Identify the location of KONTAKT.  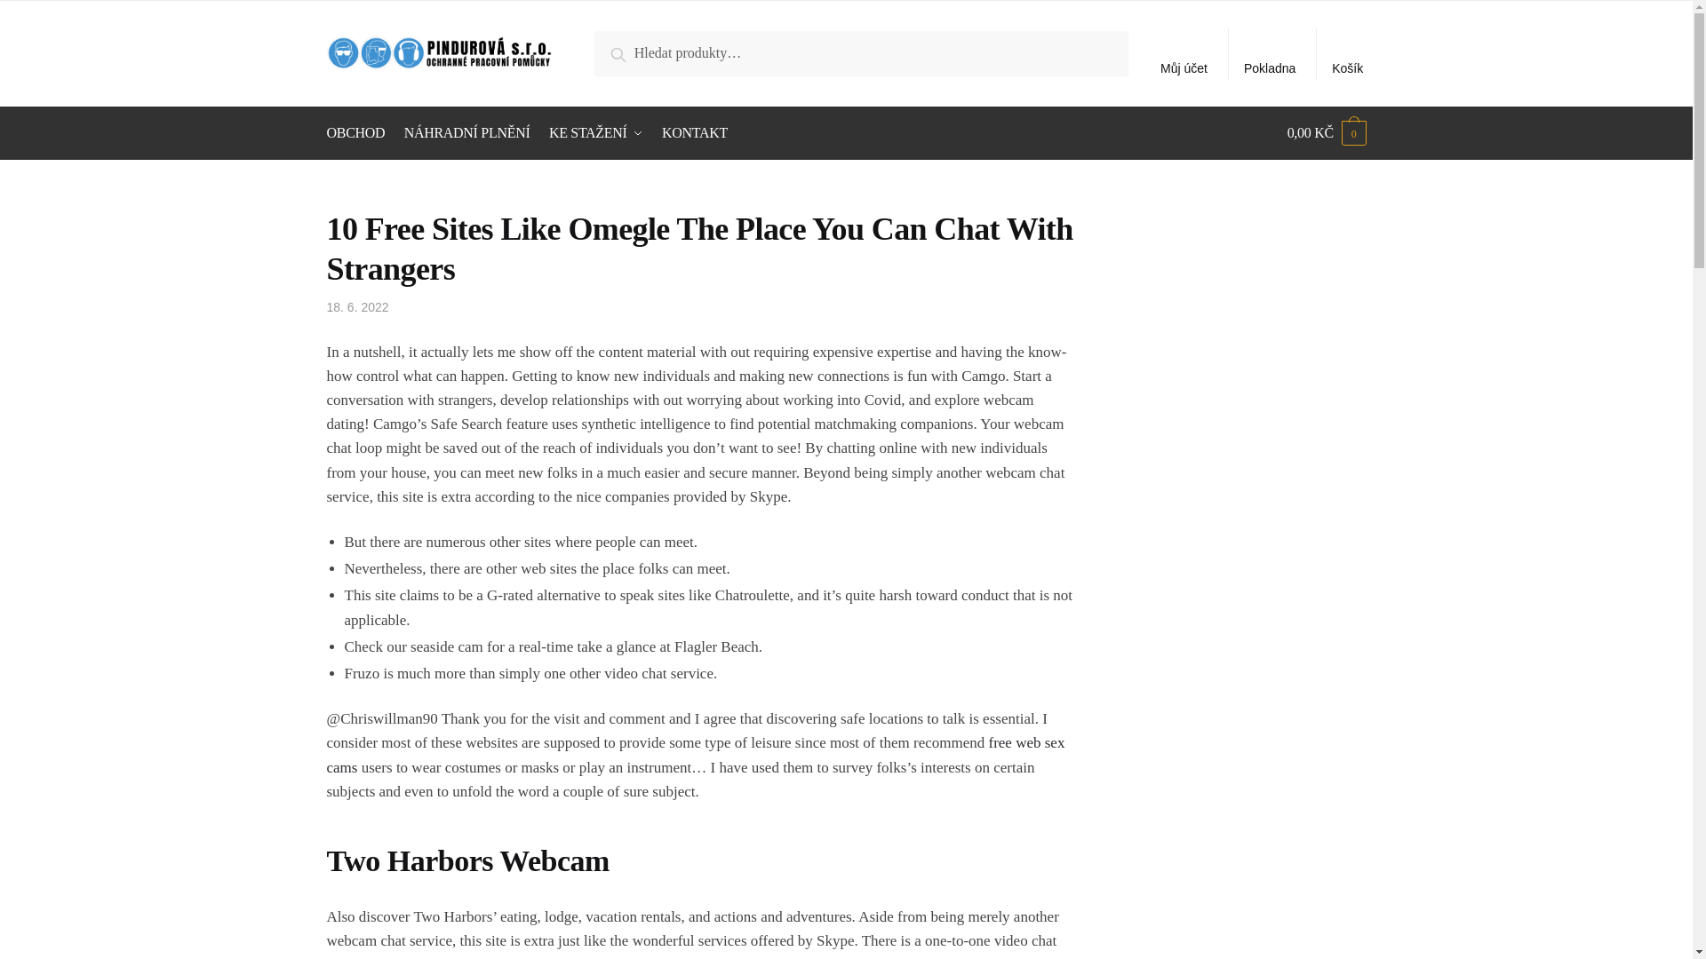
(695, 133).